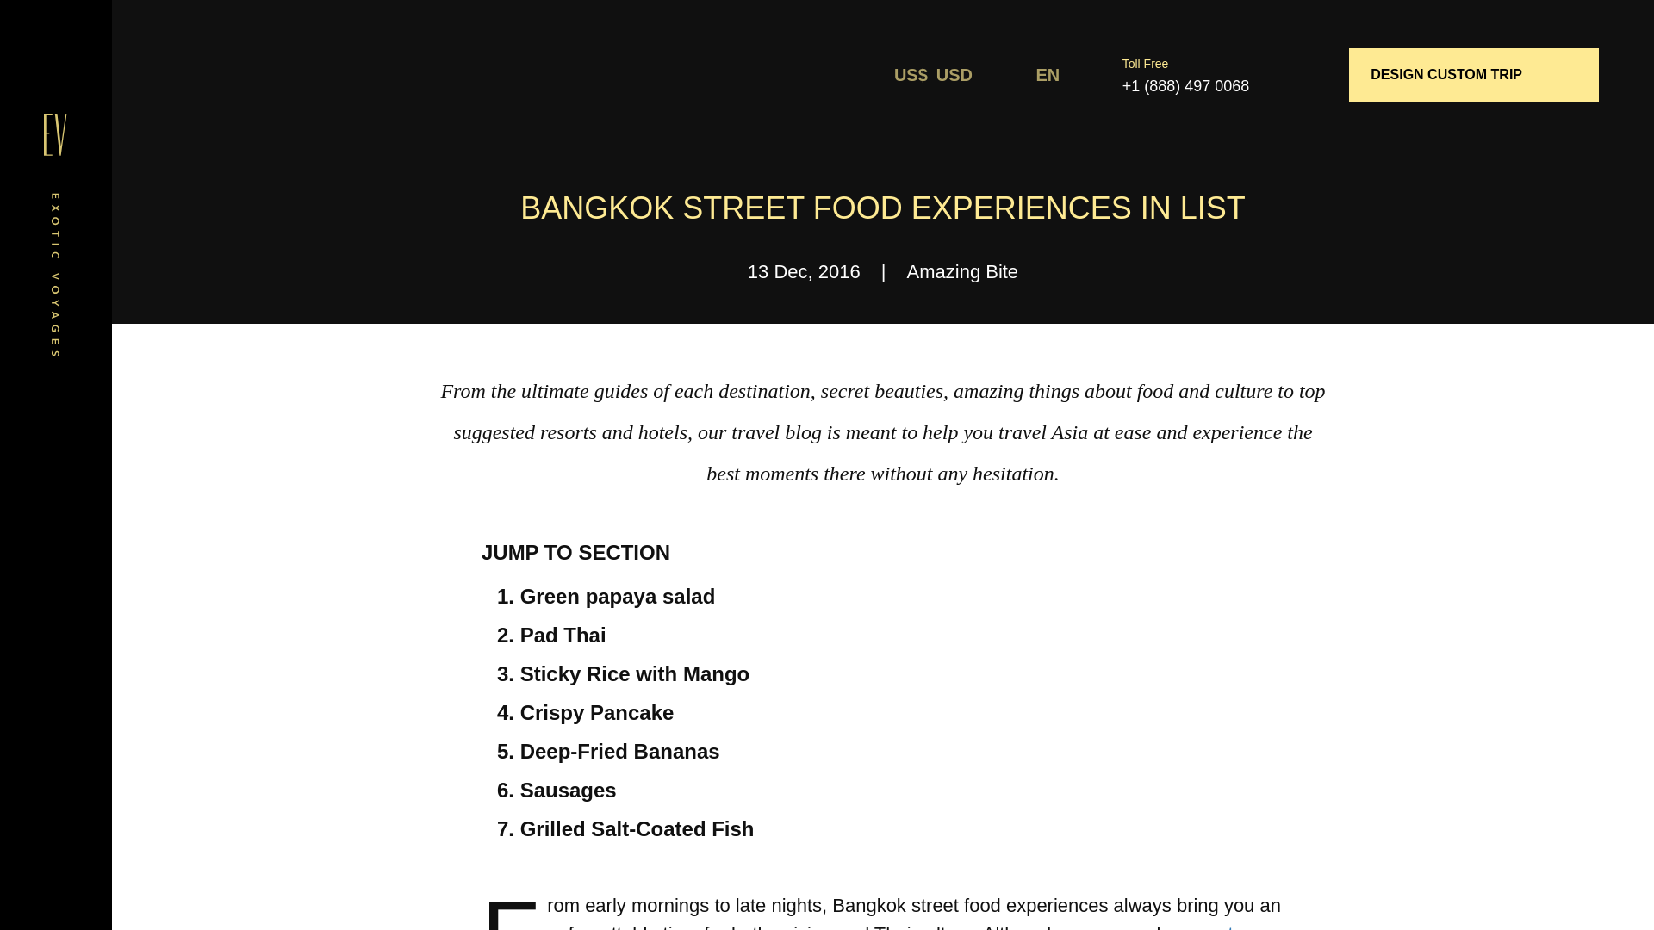  What do you see at coordinates (56, 485) in the screenshot?
I see `About us` at bounding box center [56, 485].